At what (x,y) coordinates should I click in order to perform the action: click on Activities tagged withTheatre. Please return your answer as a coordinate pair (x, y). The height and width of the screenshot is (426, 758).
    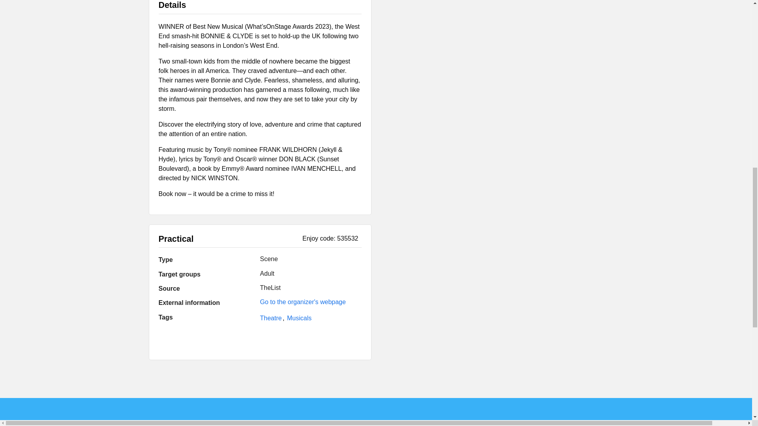
    Looking at the image, I should click on (272, 318).